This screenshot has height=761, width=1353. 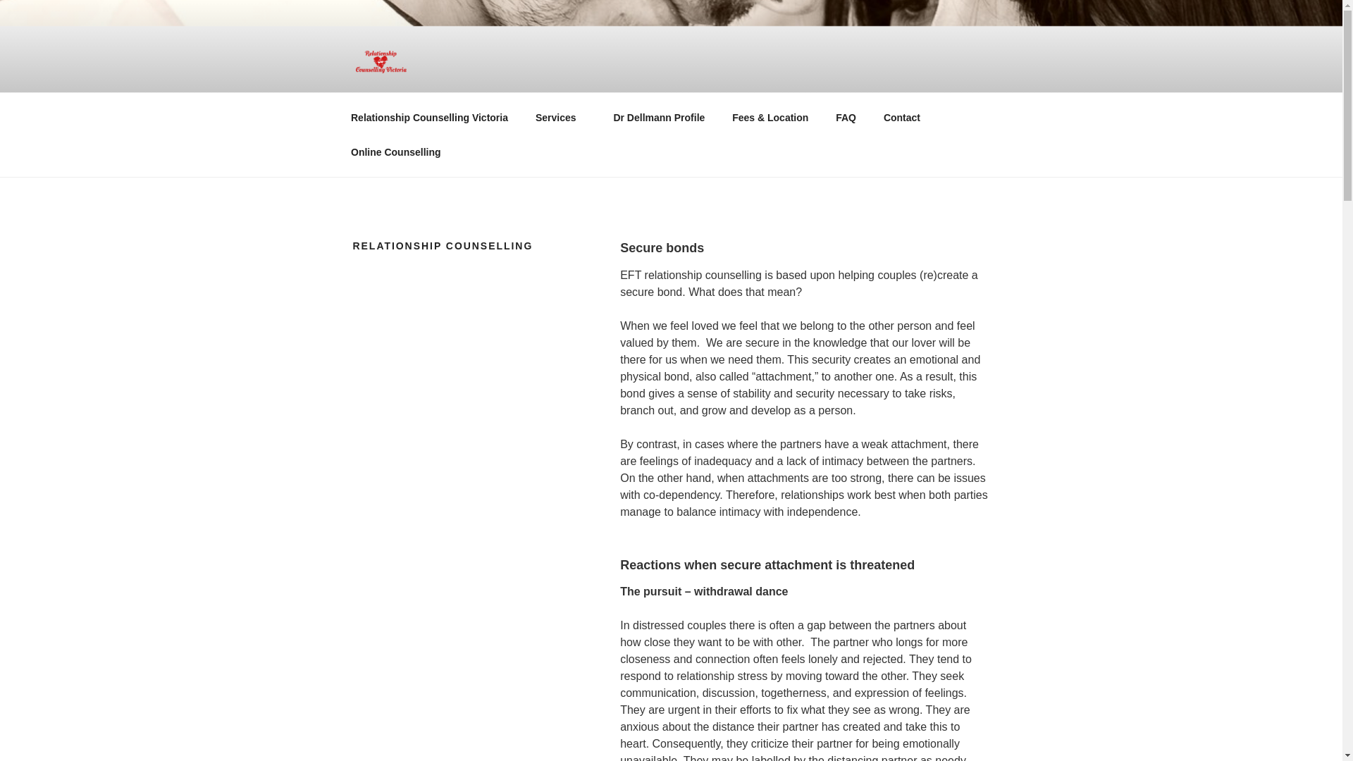 I want to click on Services, so click(x=560, y=117).